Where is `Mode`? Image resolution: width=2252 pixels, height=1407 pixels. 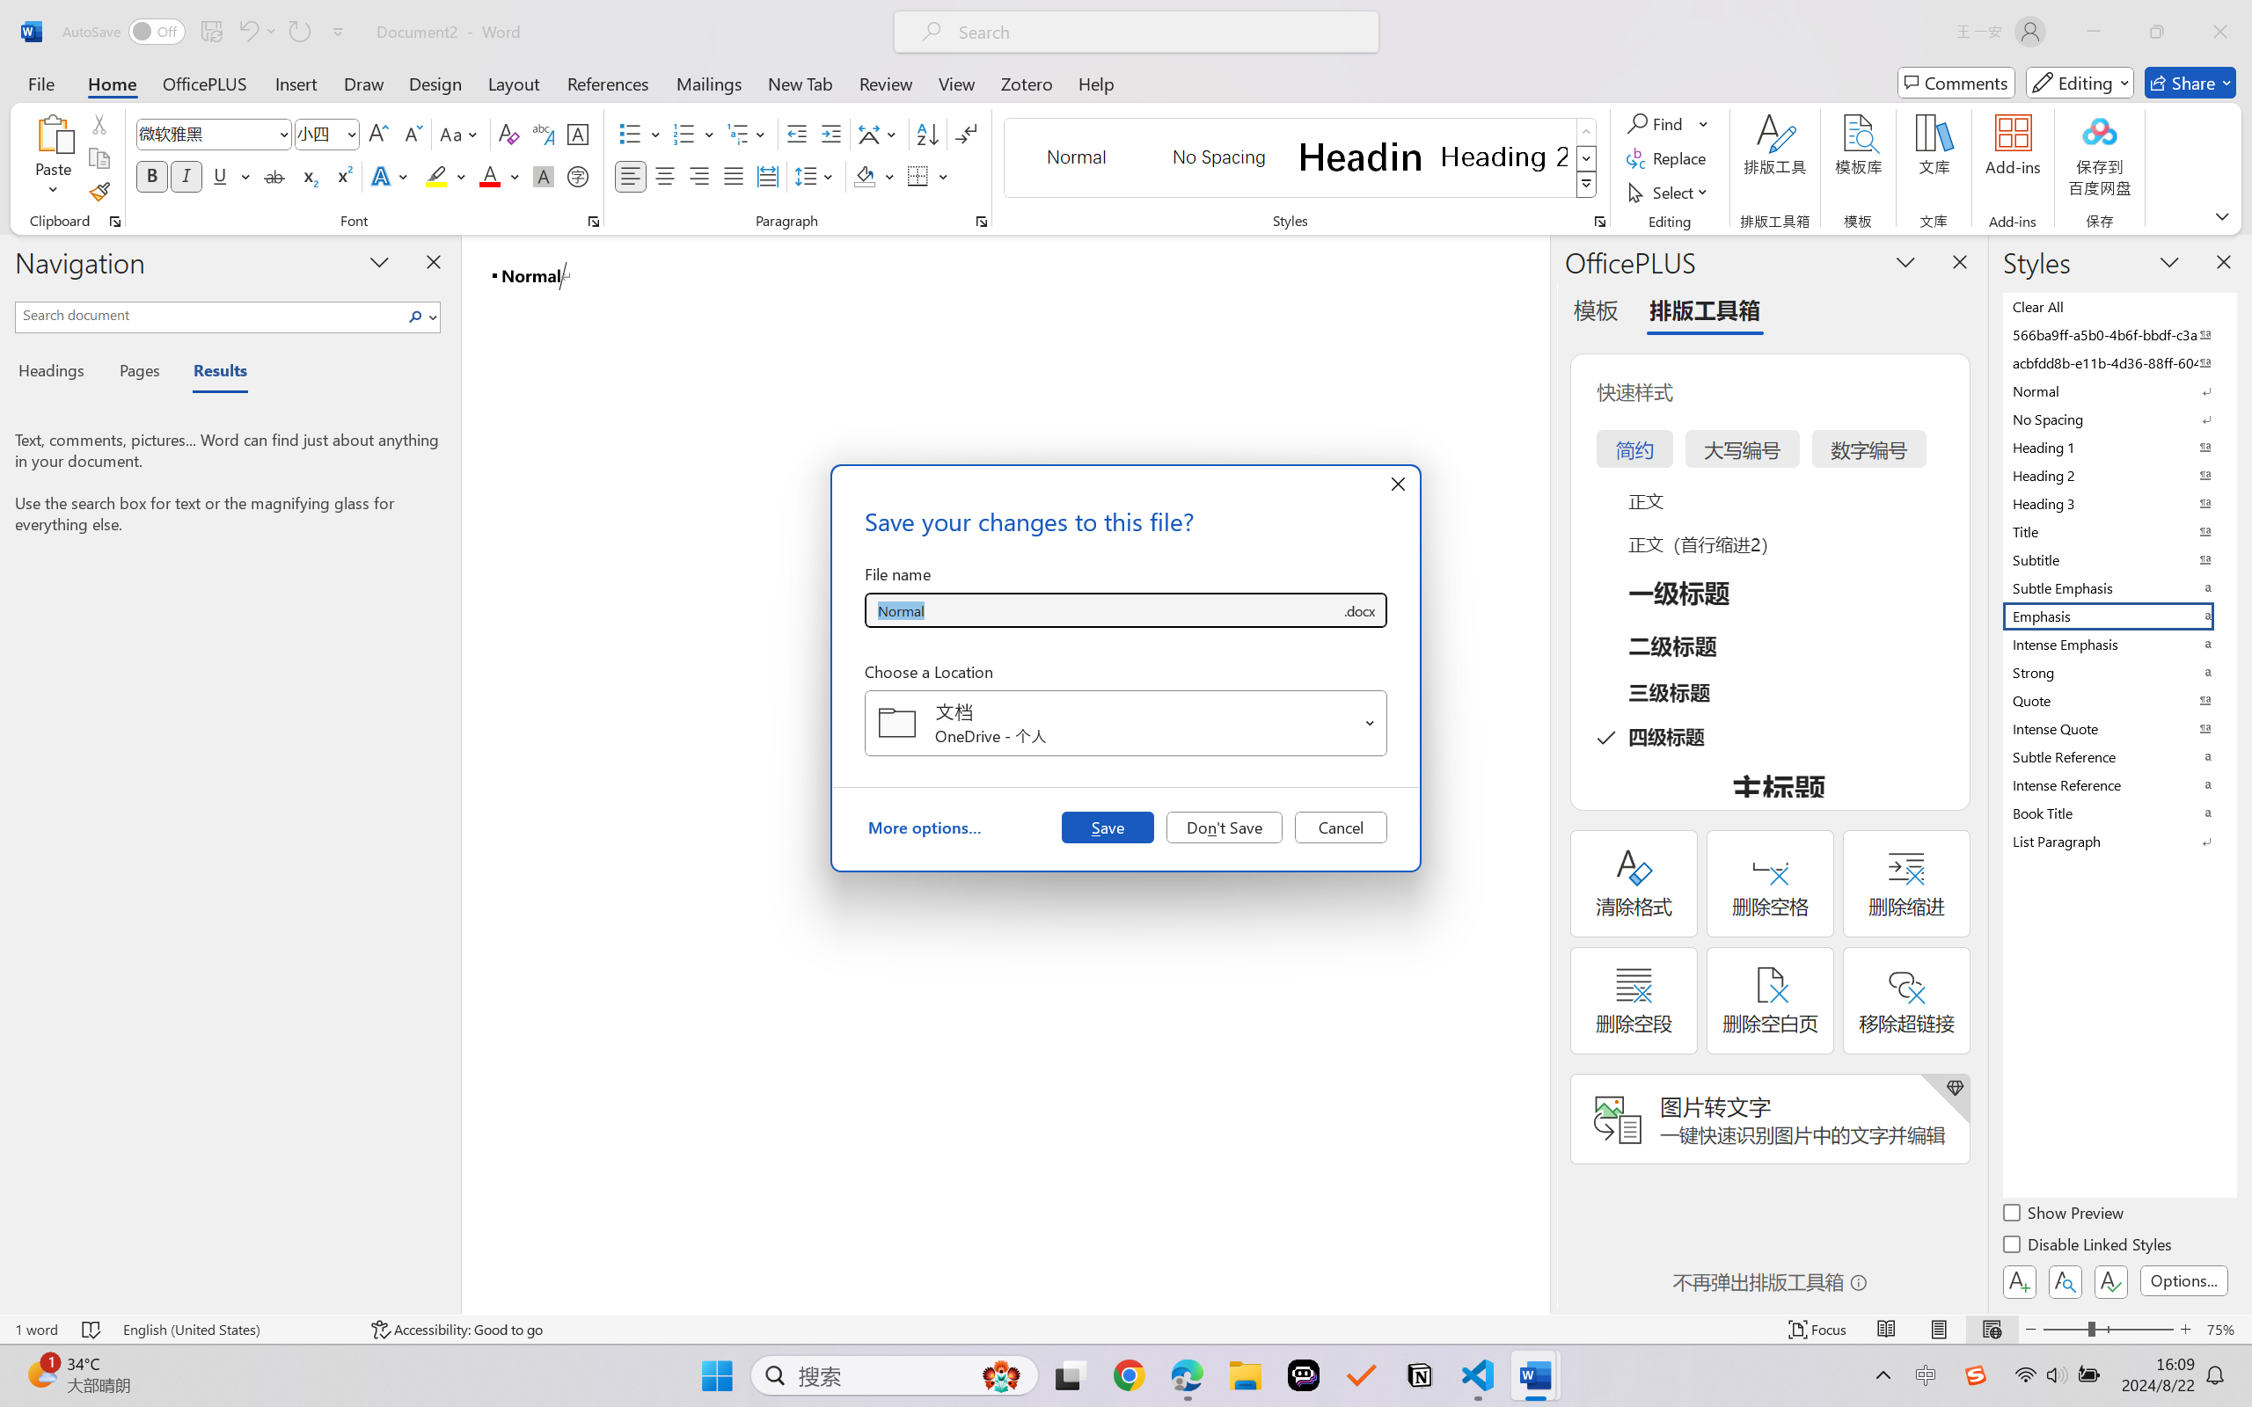
Mode is located at coordinates (2080, 83).